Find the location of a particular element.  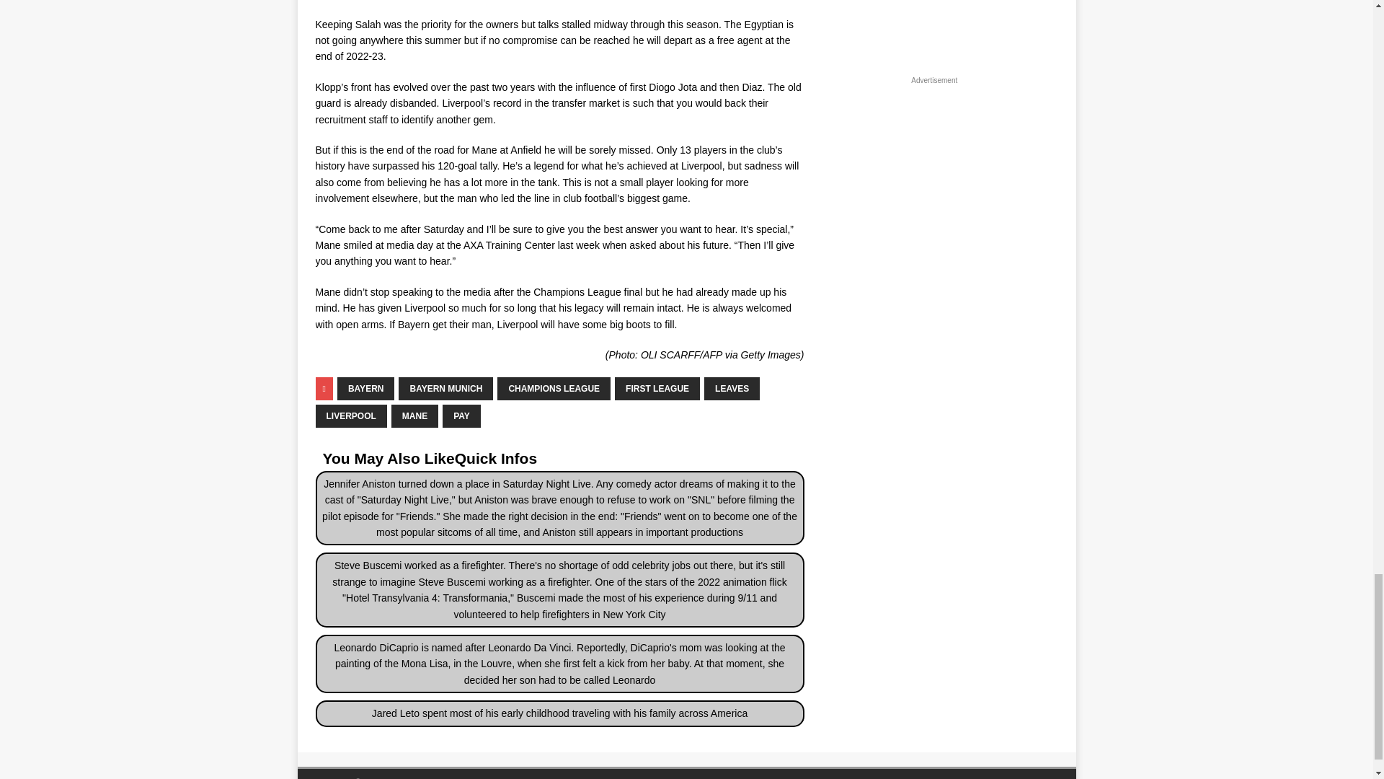

LIVERPOOL is located at coordinates (351, 415).